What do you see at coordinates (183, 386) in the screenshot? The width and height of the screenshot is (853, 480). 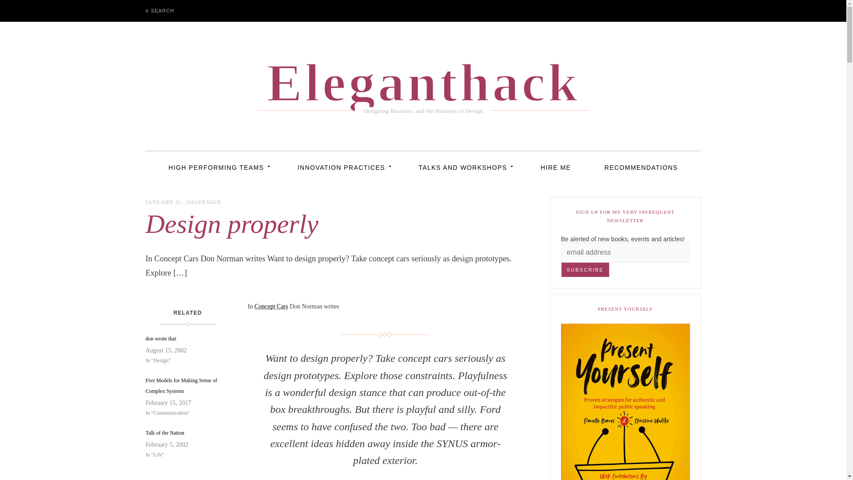 I see `Five Models for Making Sense of Complex Systems` at bounding box center [183, 386].